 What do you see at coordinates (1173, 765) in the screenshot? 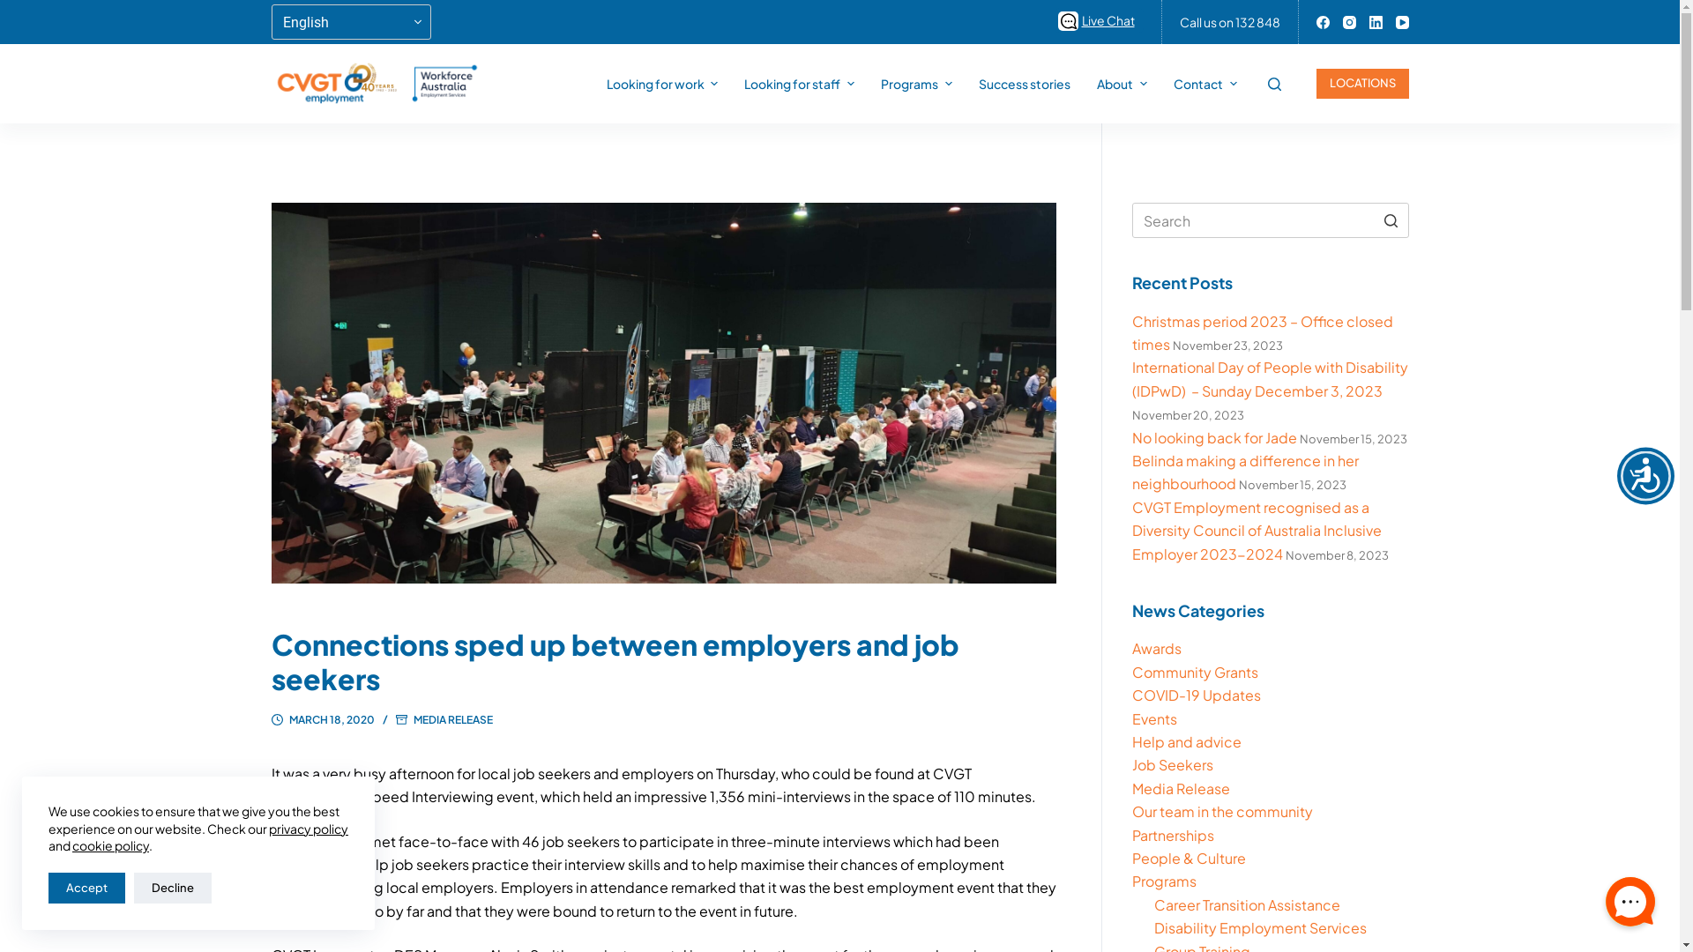
I see `Job Seekers` at bounding box center [1173, 765].